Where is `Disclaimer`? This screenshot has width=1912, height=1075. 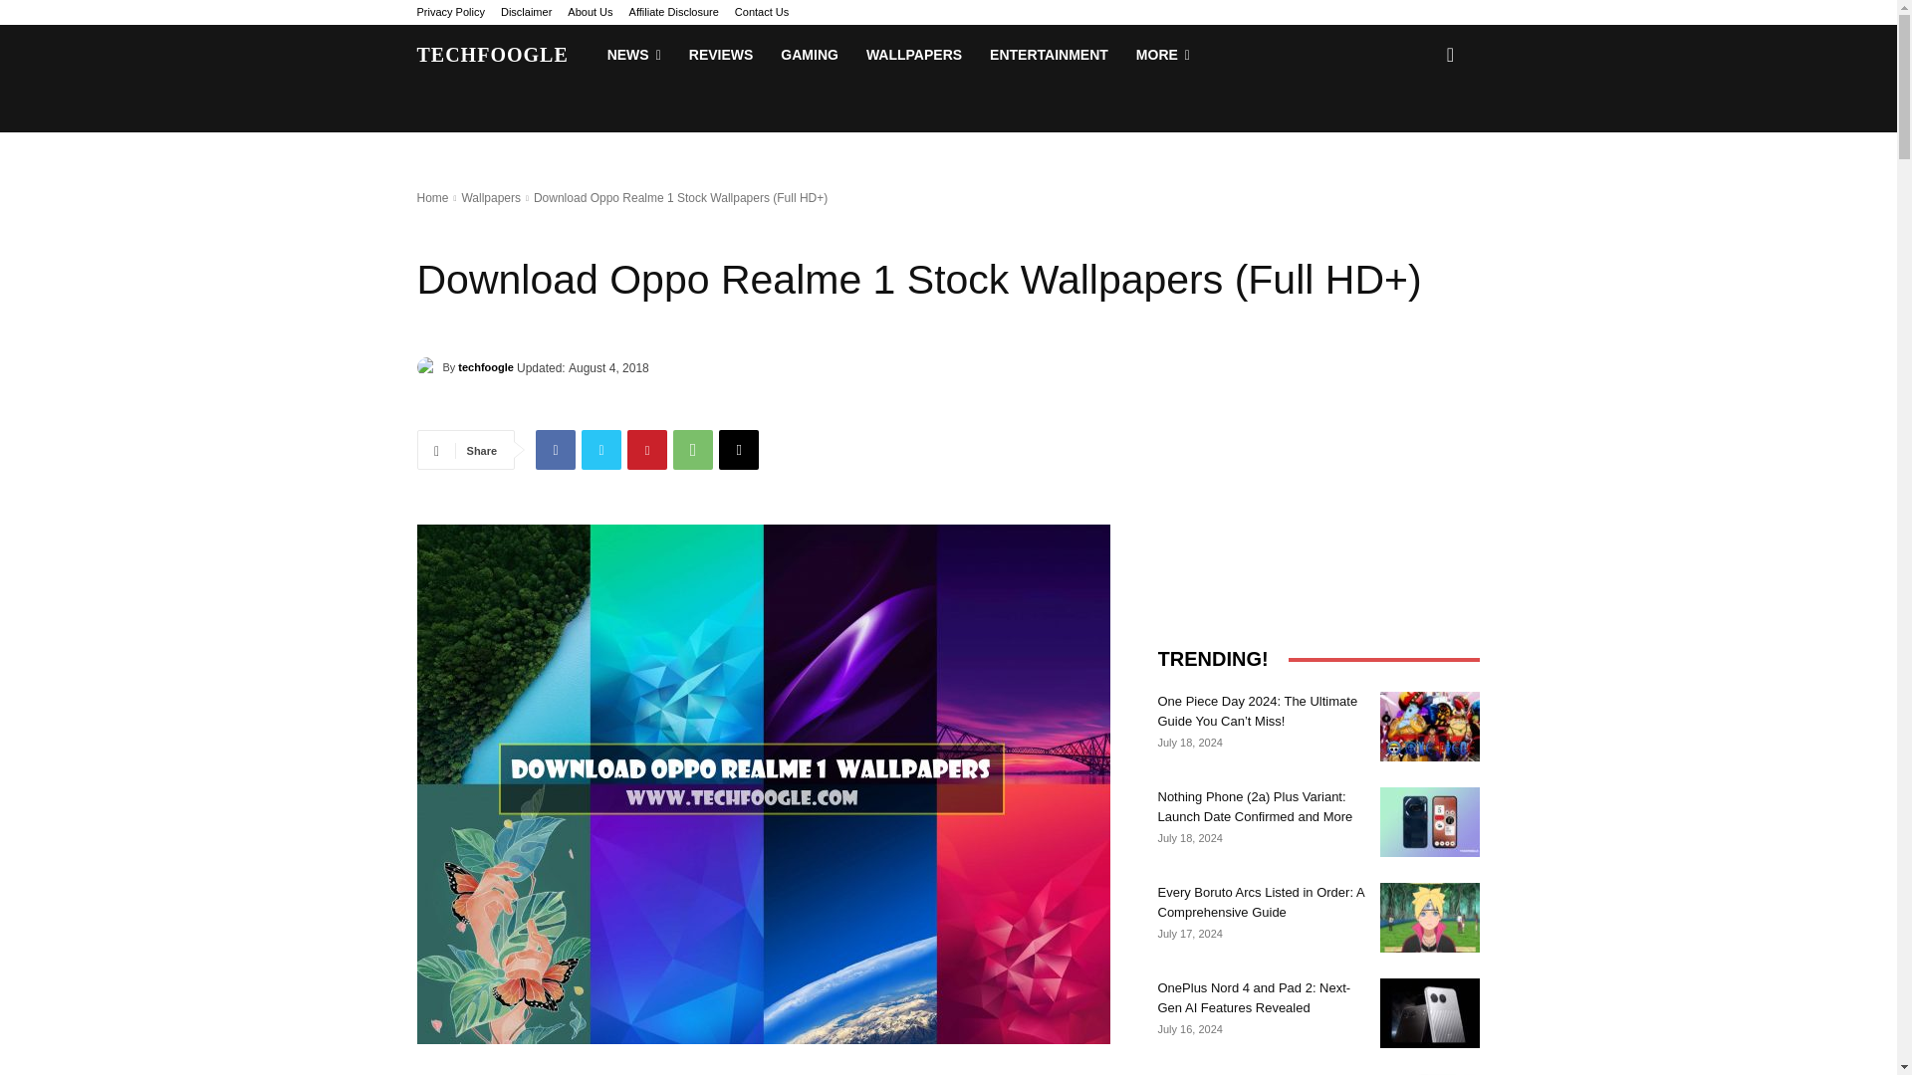 Disclaimer is located at coordinates (526, 12).